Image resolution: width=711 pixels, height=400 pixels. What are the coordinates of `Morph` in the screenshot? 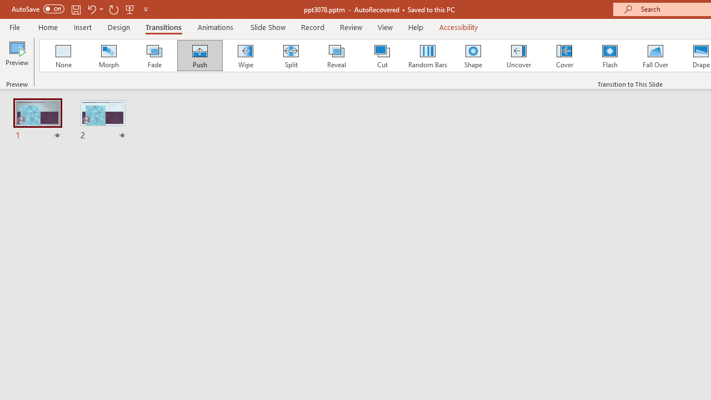 It's located at (108, 56).